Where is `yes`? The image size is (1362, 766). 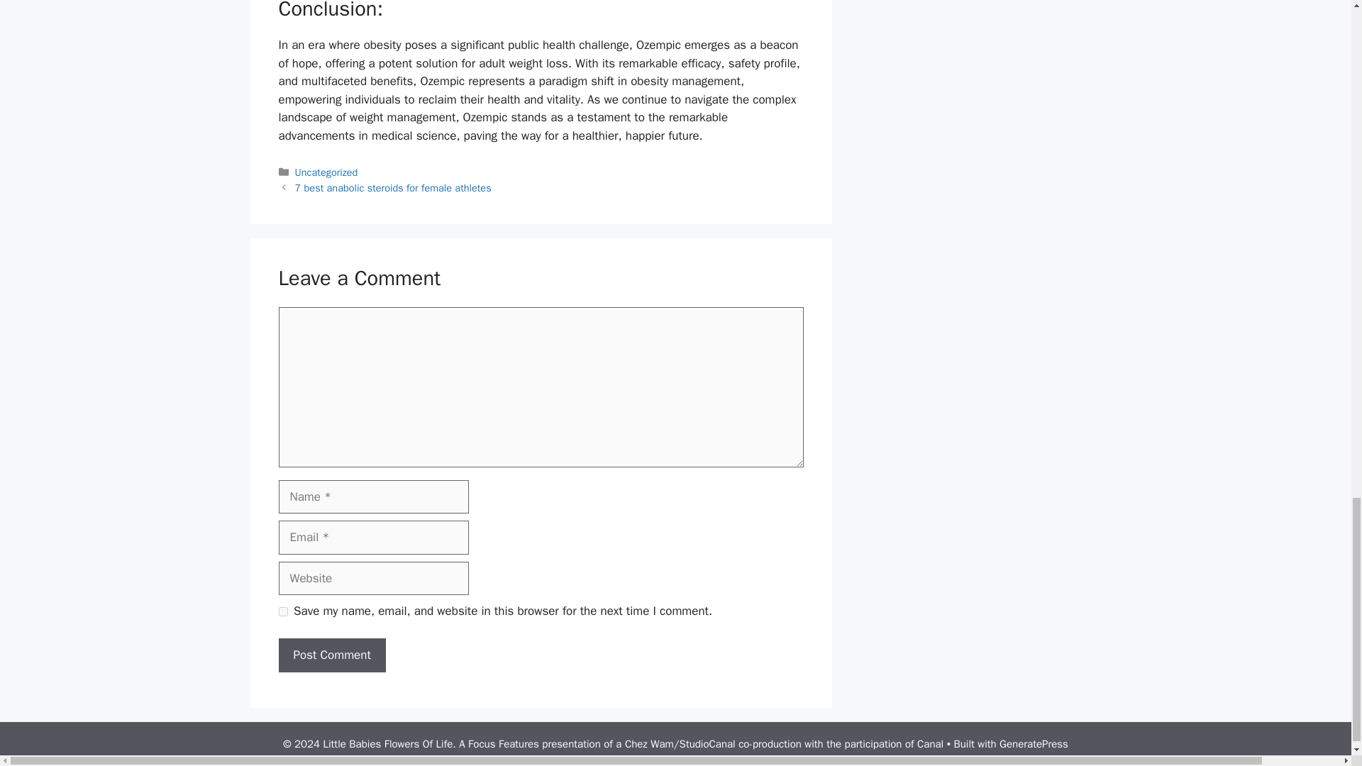 yes is located at coordinates (282, 611).